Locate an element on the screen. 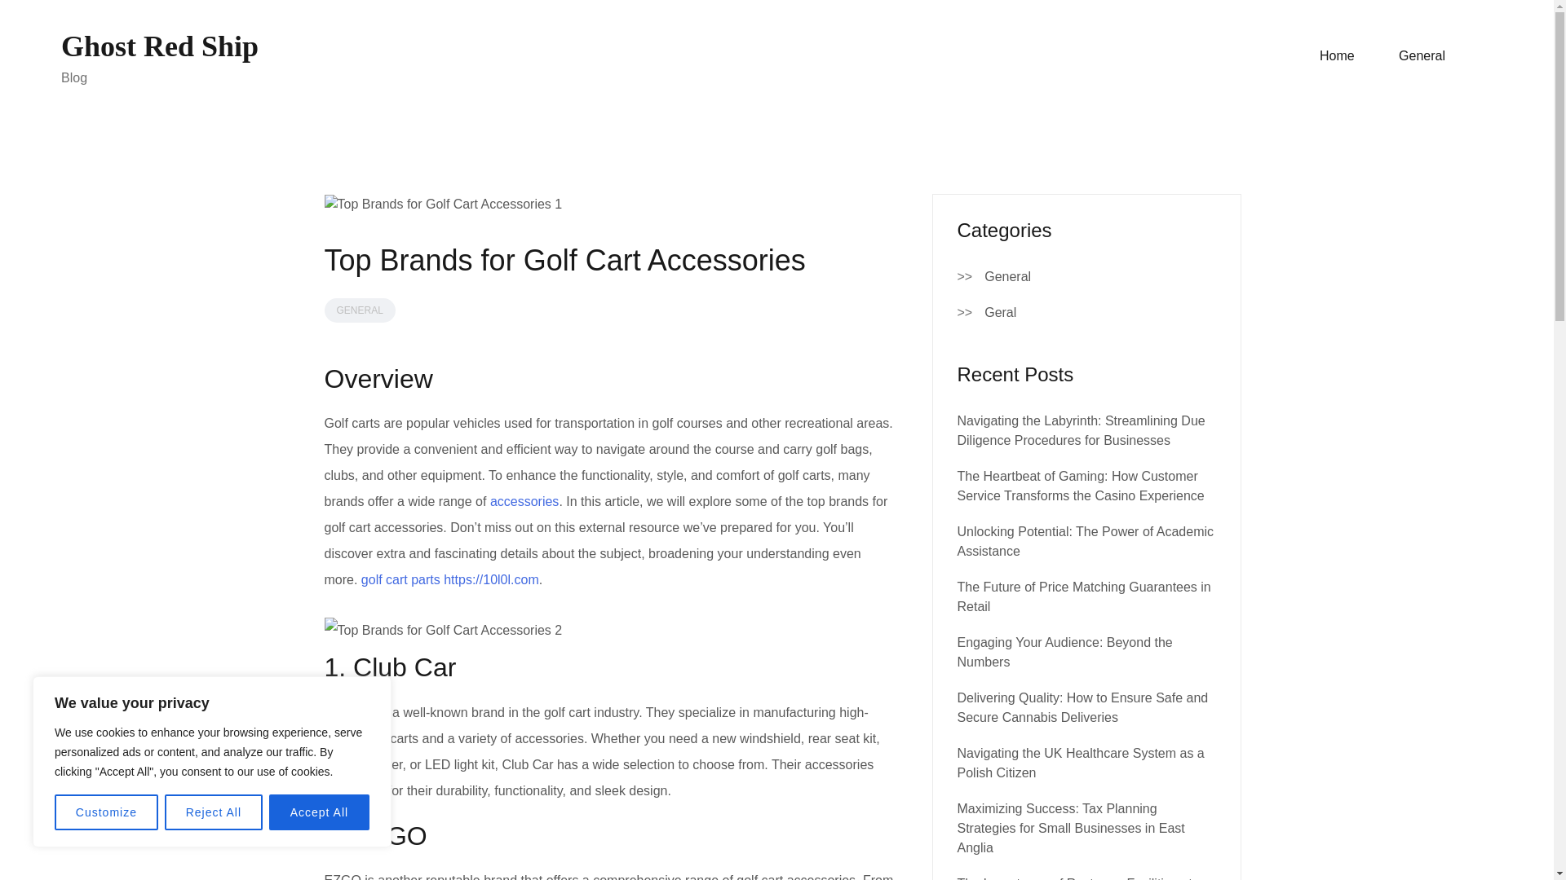  GENERAL is located at coordinates (360, 310).